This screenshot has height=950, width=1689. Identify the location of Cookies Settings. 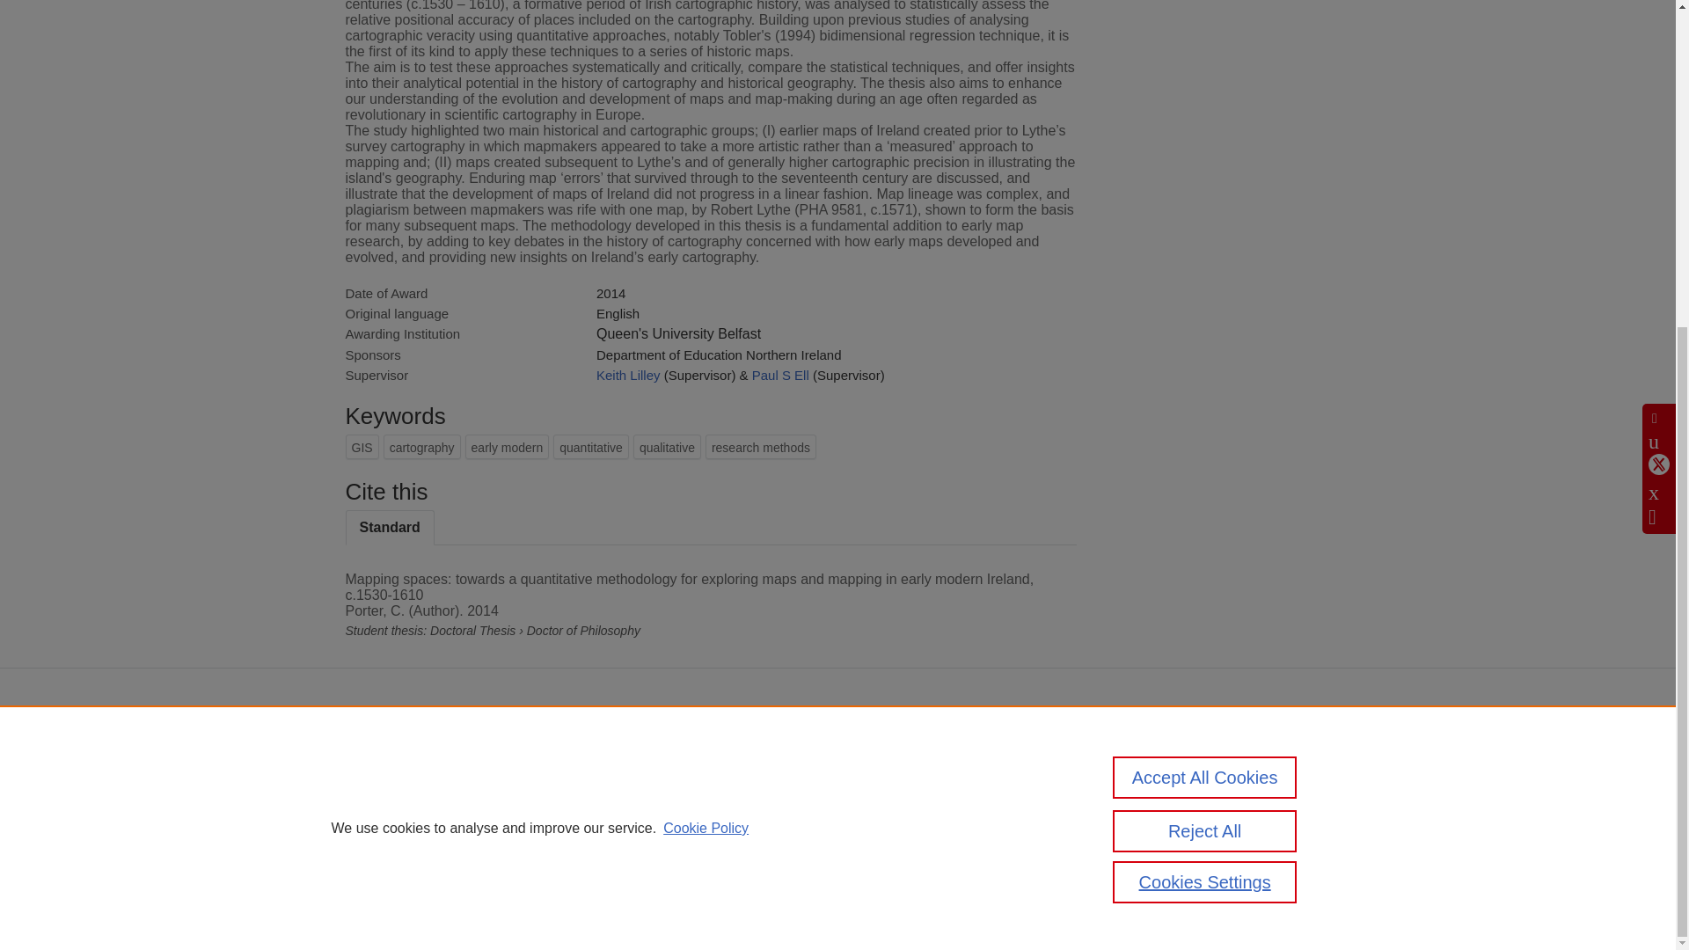
(502, 867).